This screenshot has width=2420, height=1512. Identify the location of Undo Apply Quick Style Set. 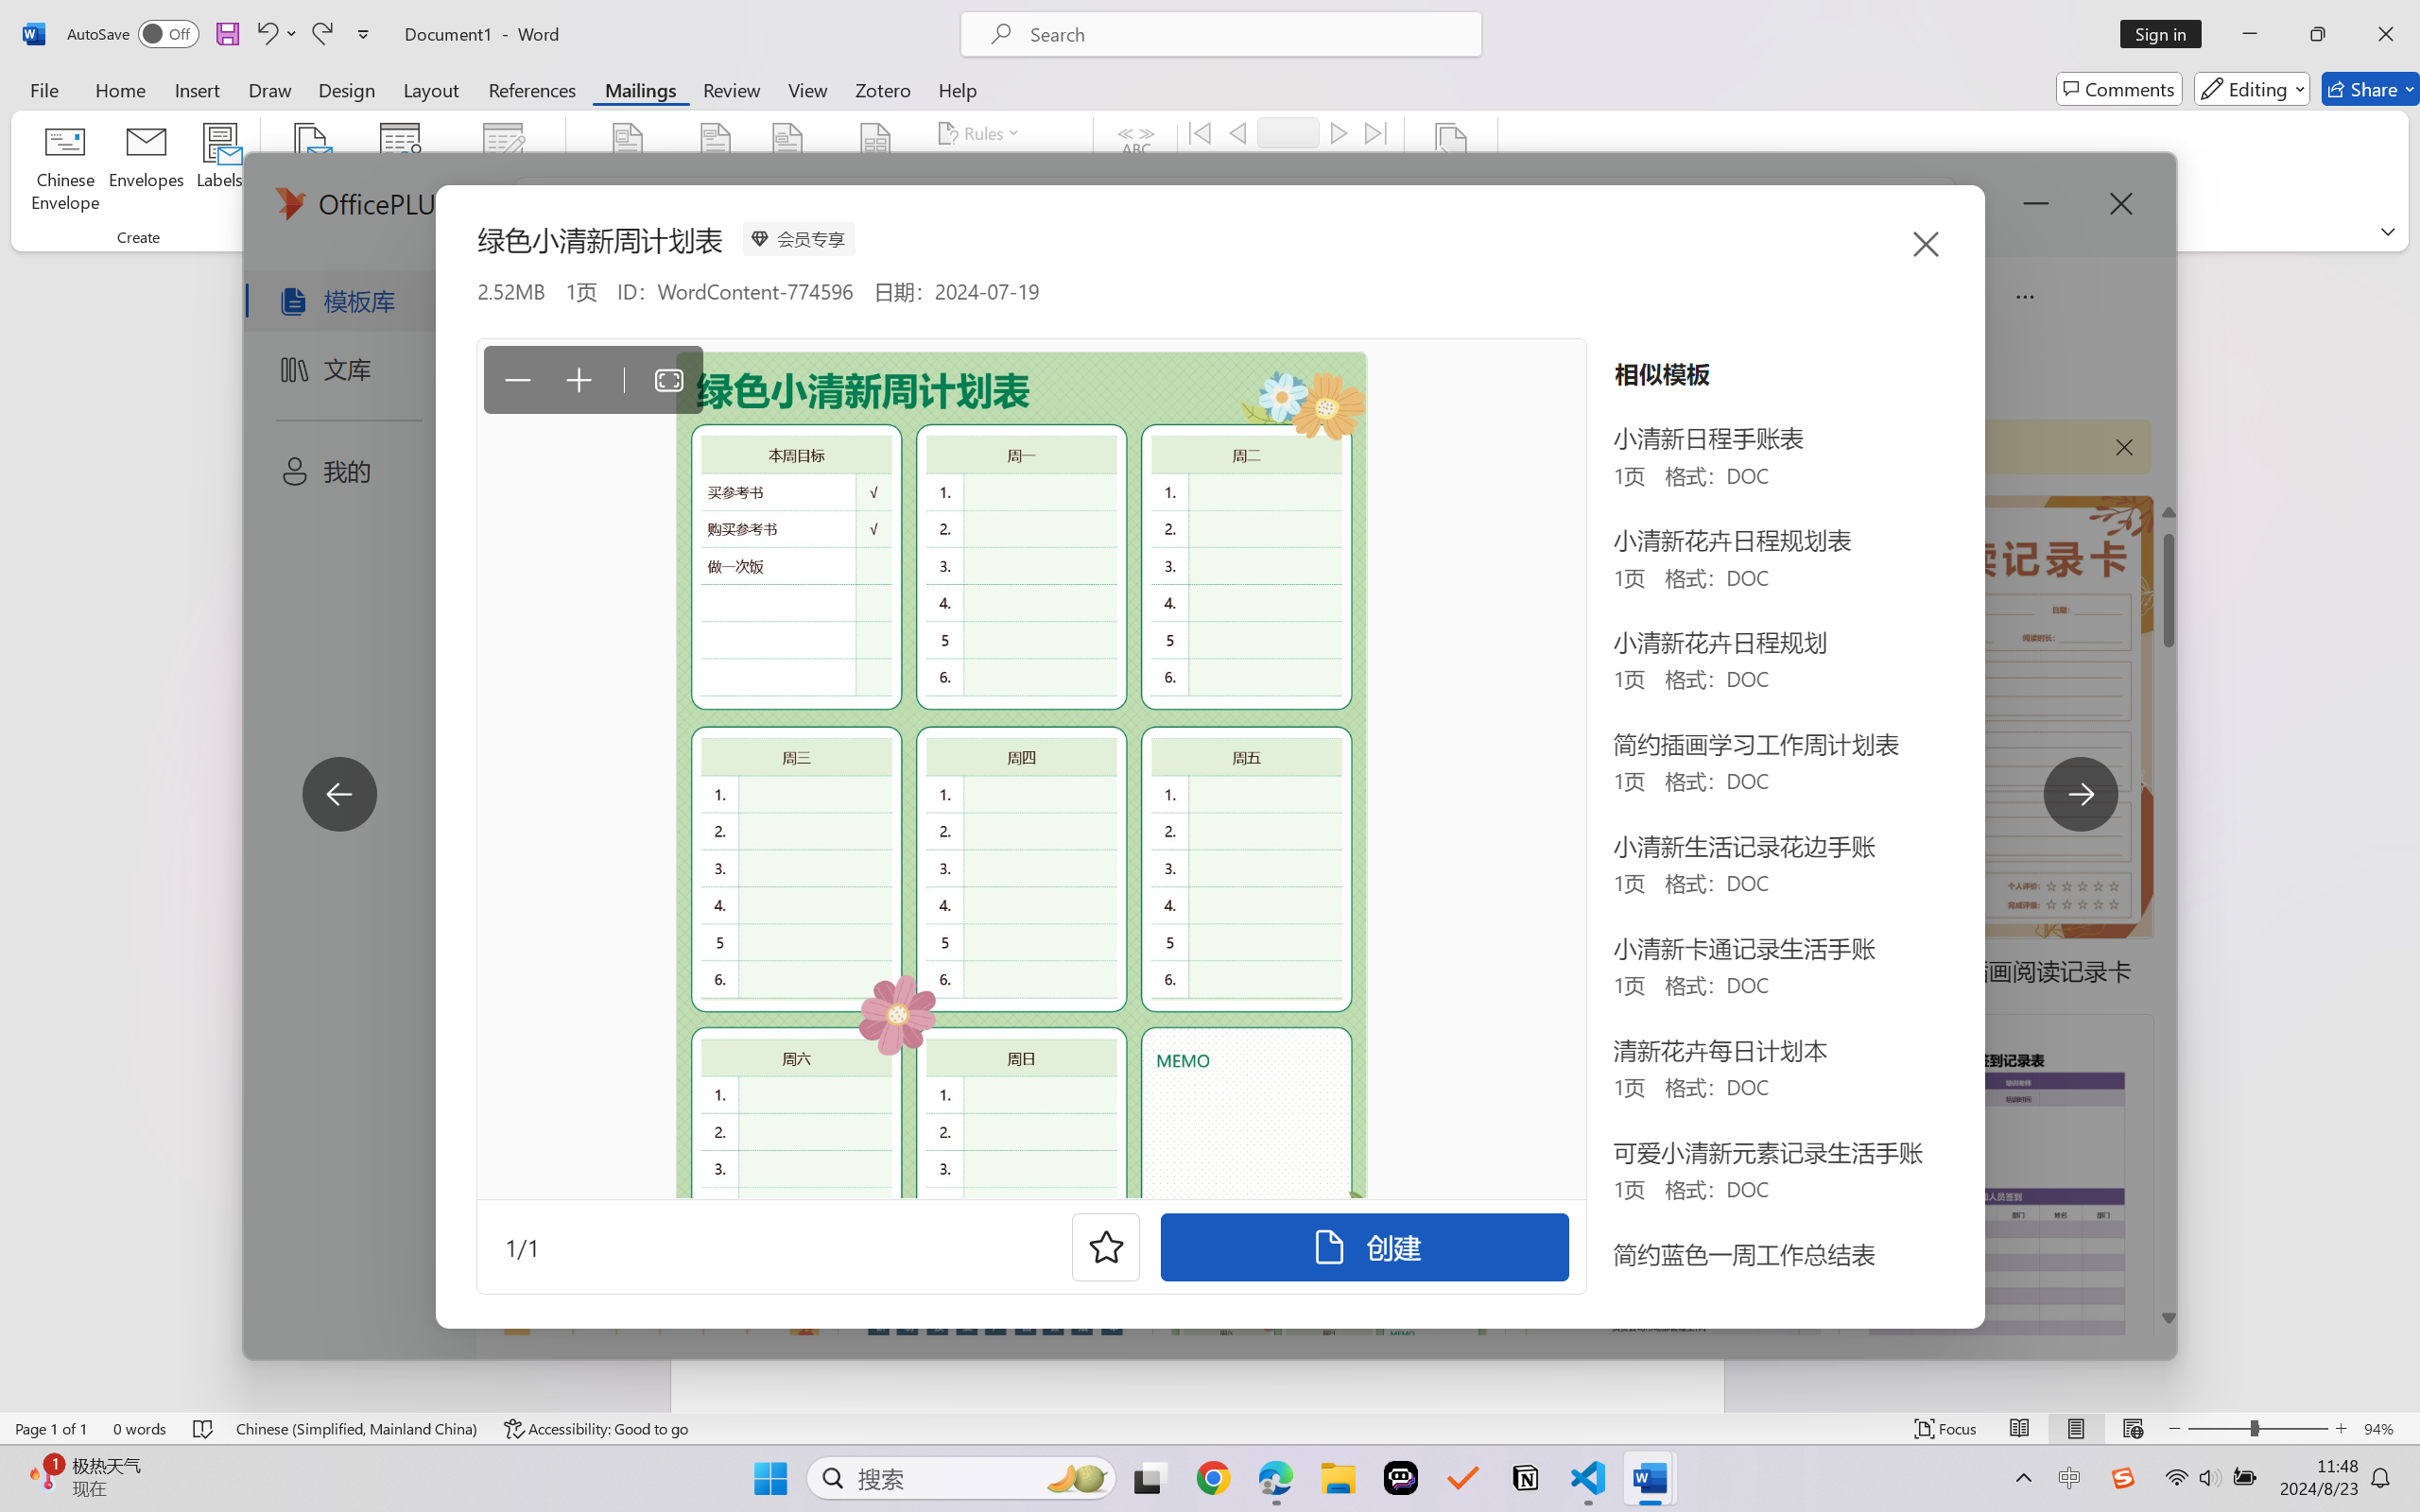
(276, 34).